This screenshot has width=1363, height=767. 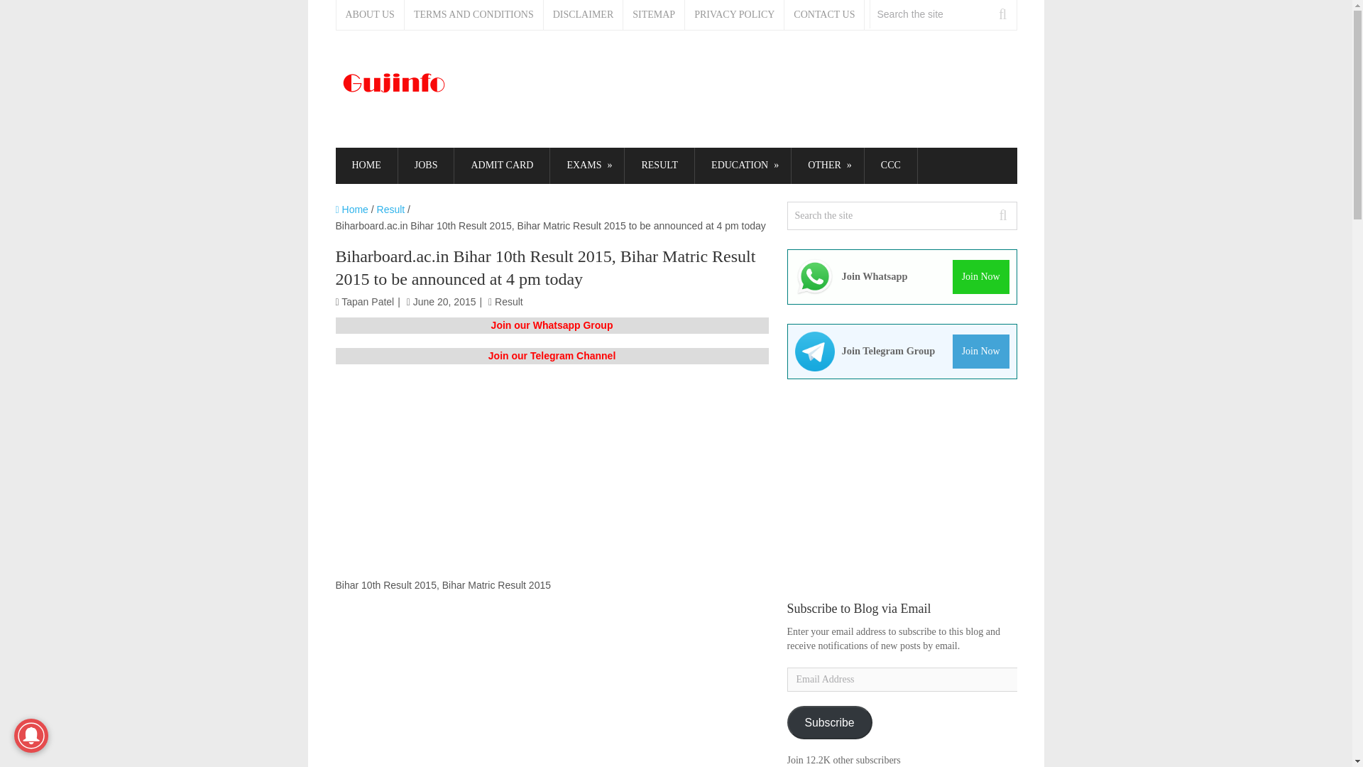 What do you see at coordinates (735, 15) in the screenshot?
I see `PRIVACY POLICY` at bounding box center [735, 15].